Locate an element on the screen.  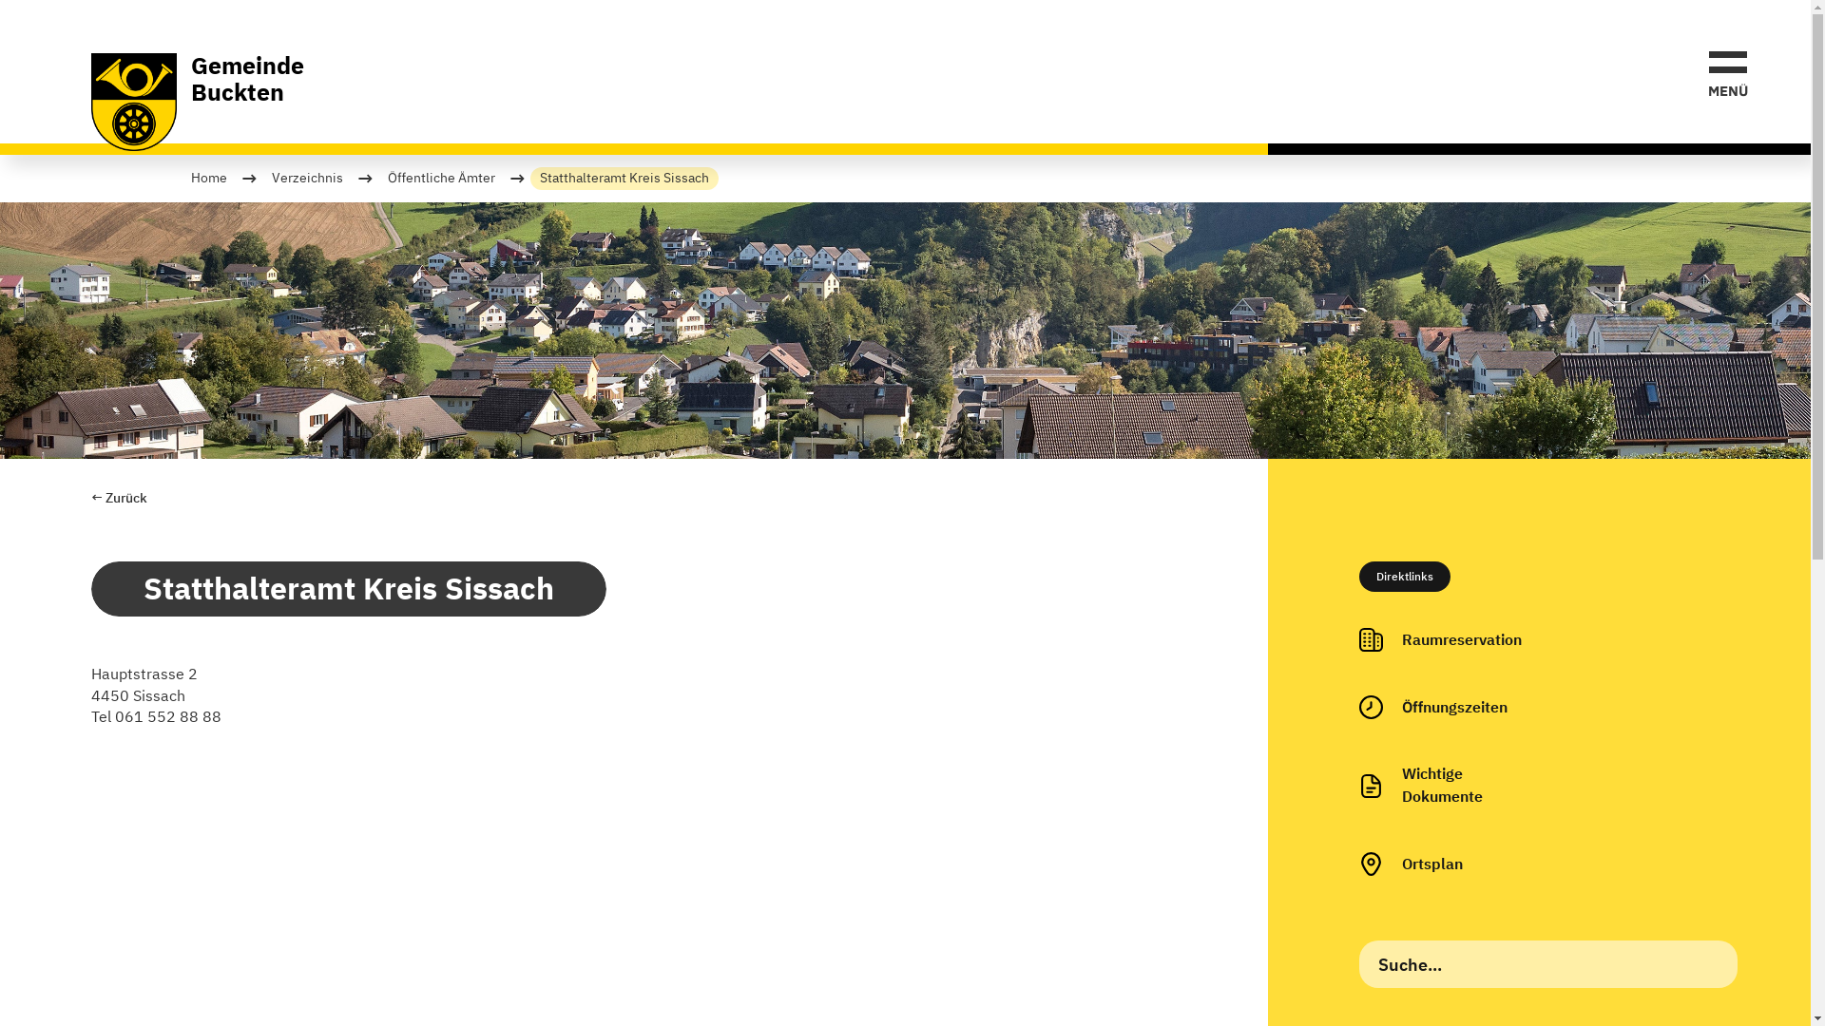
Wichtige Dokumente is located at coordinates (1444, 786).